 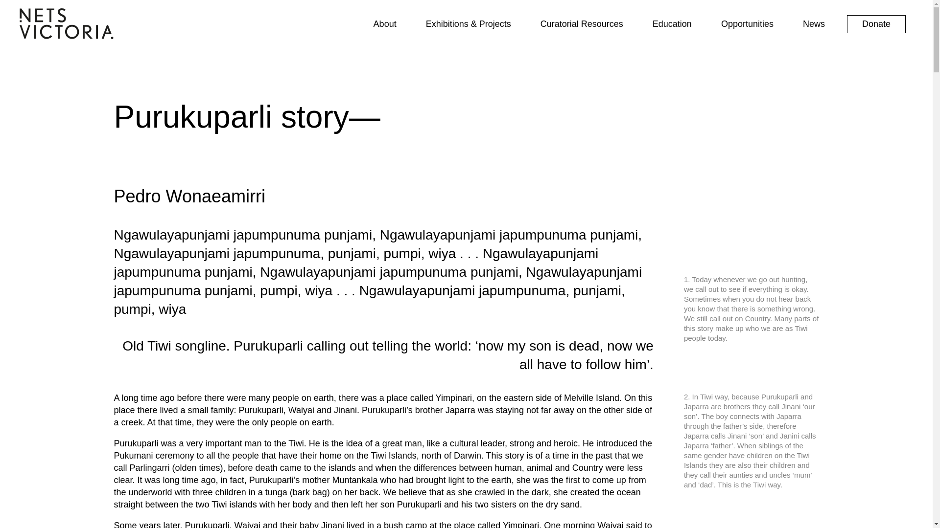 I want to click on Opportunities, so click(x=747, y=24).